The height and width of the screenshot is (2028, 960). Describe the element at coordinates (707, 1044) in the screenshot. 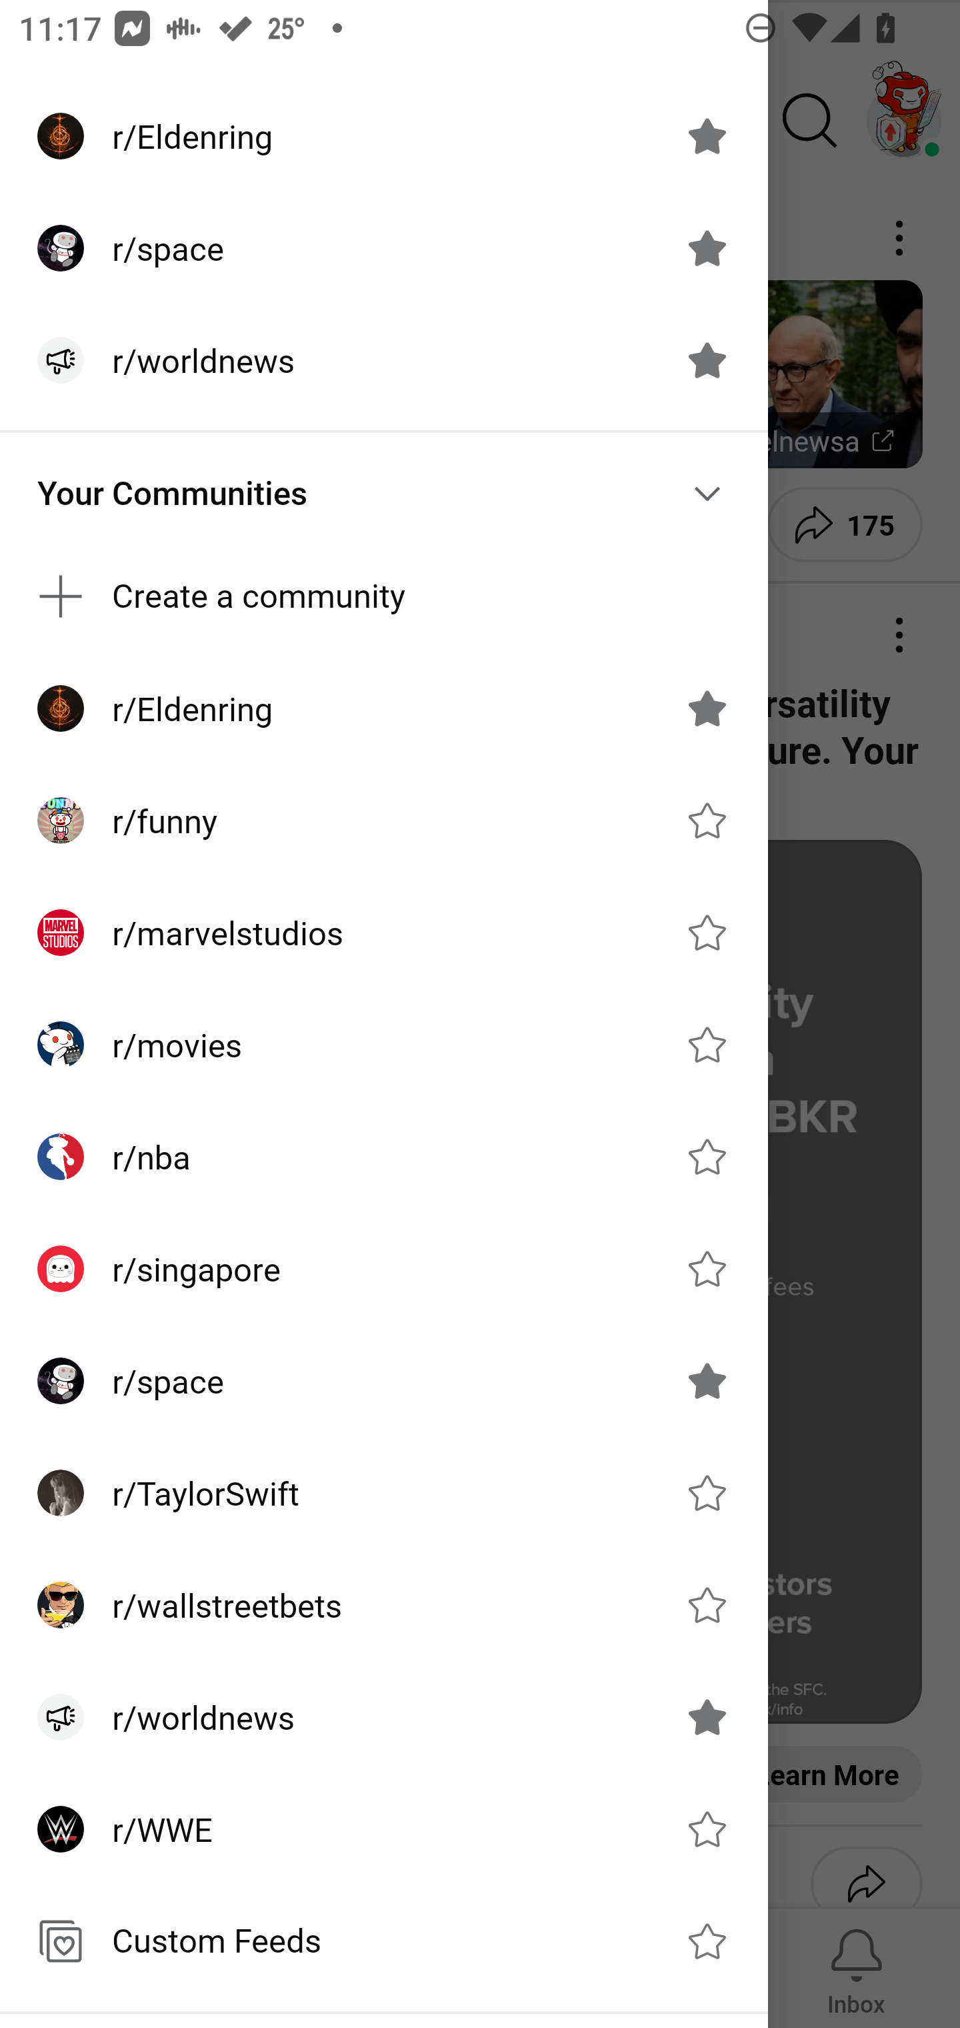

I see `Favorite r/movies` at that location.